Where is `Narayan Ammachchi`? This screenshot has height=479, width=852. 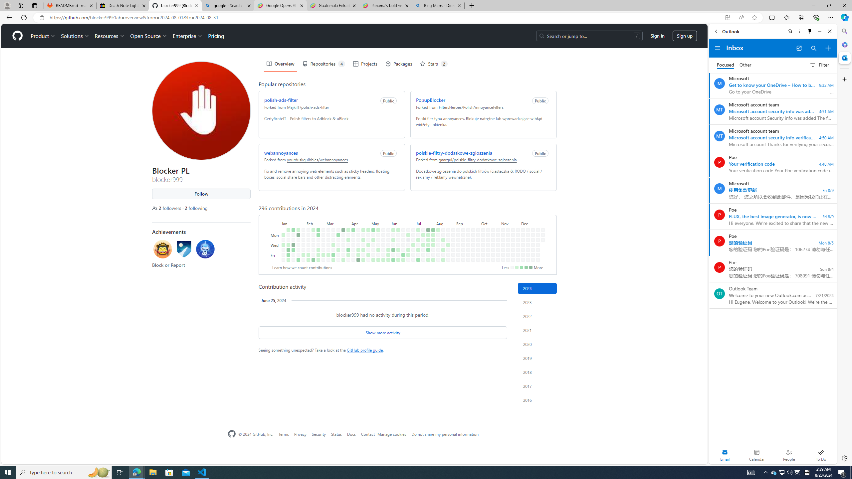 Narayan Ammachchi is located at coordinates (235, 275).